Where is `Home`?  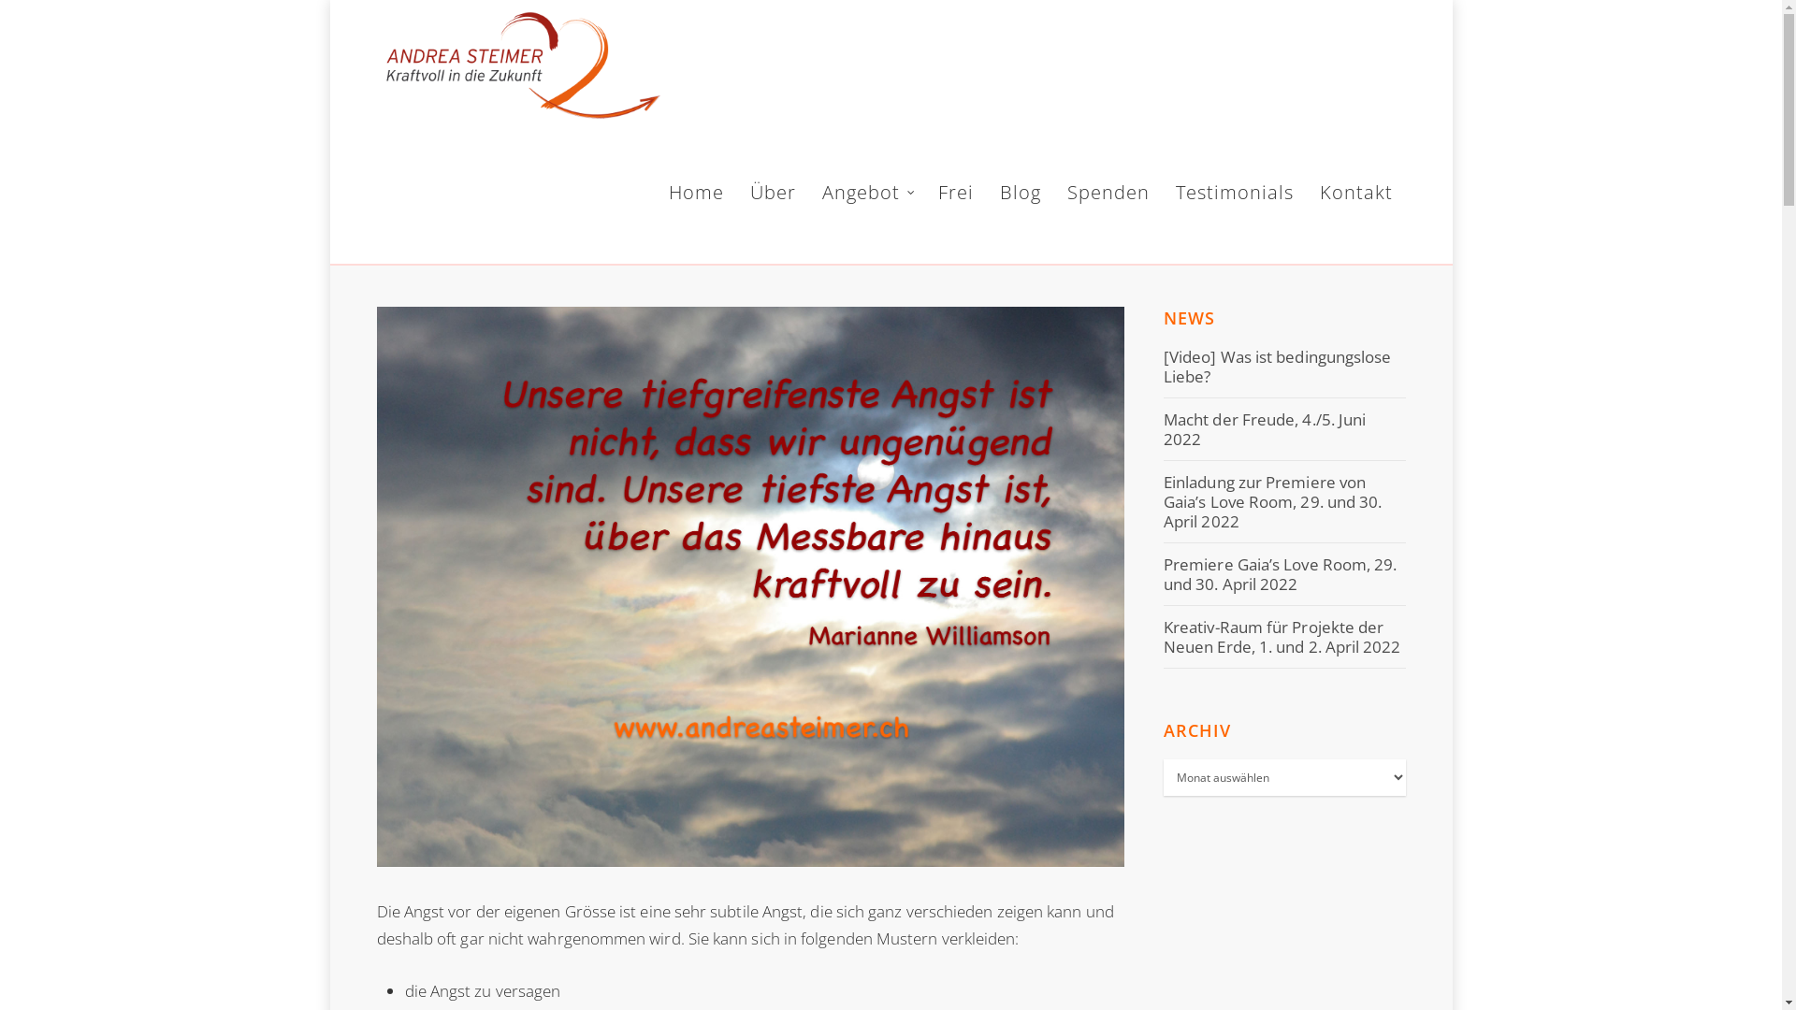
Home is located at coordinates (696, 196).